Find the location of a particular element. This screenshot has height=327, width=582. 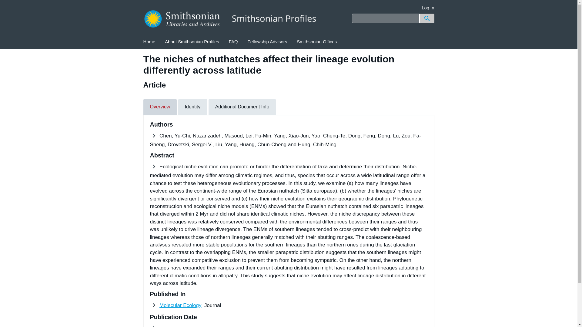

name is located at coordinates (180, 305).